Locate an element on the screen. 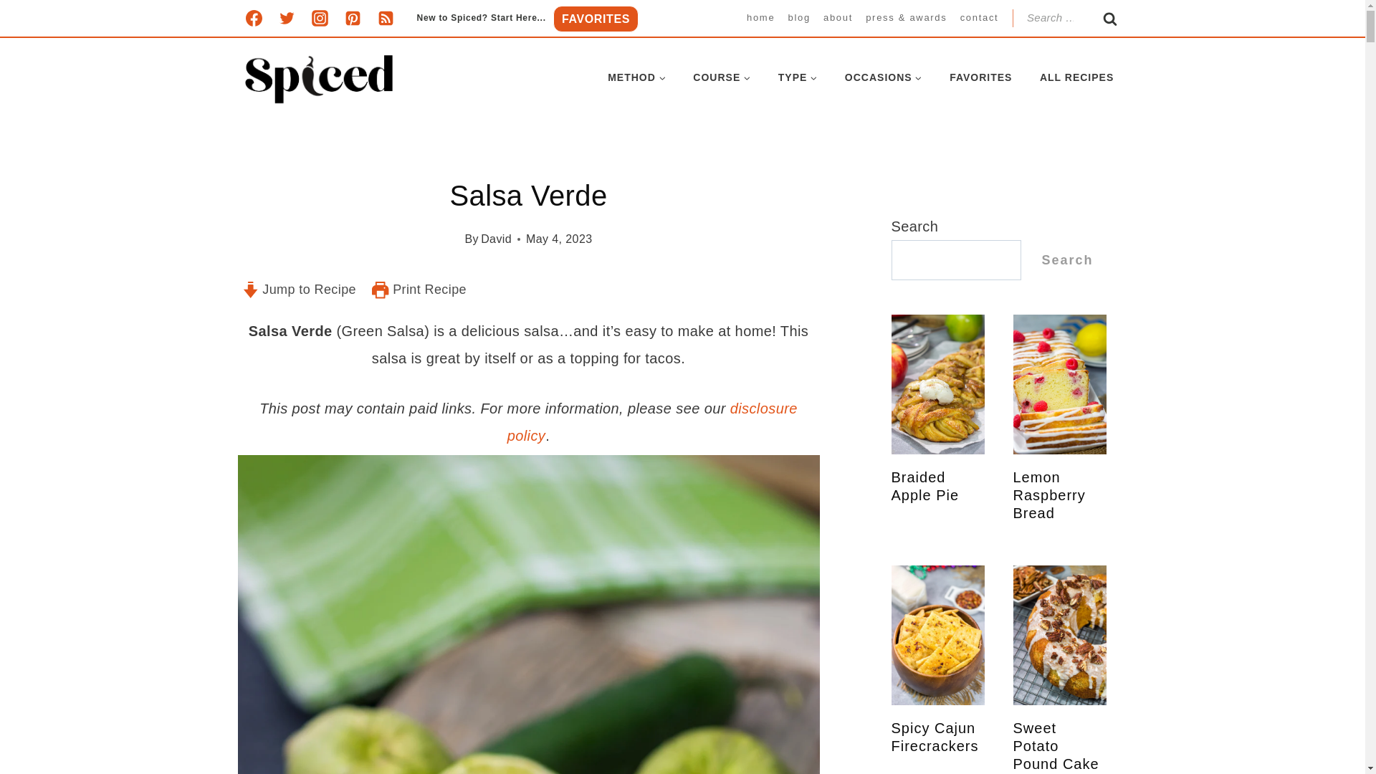 This screenshot has height=774, width=1376. contact is located at coordinates (979, 17).